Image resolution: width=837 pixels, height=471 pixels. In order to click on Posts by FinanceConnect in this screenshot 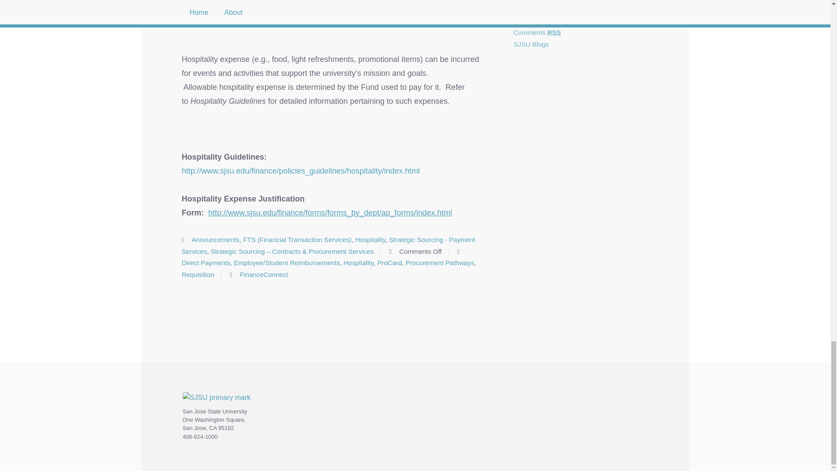, I will do `click(263, 275)`.